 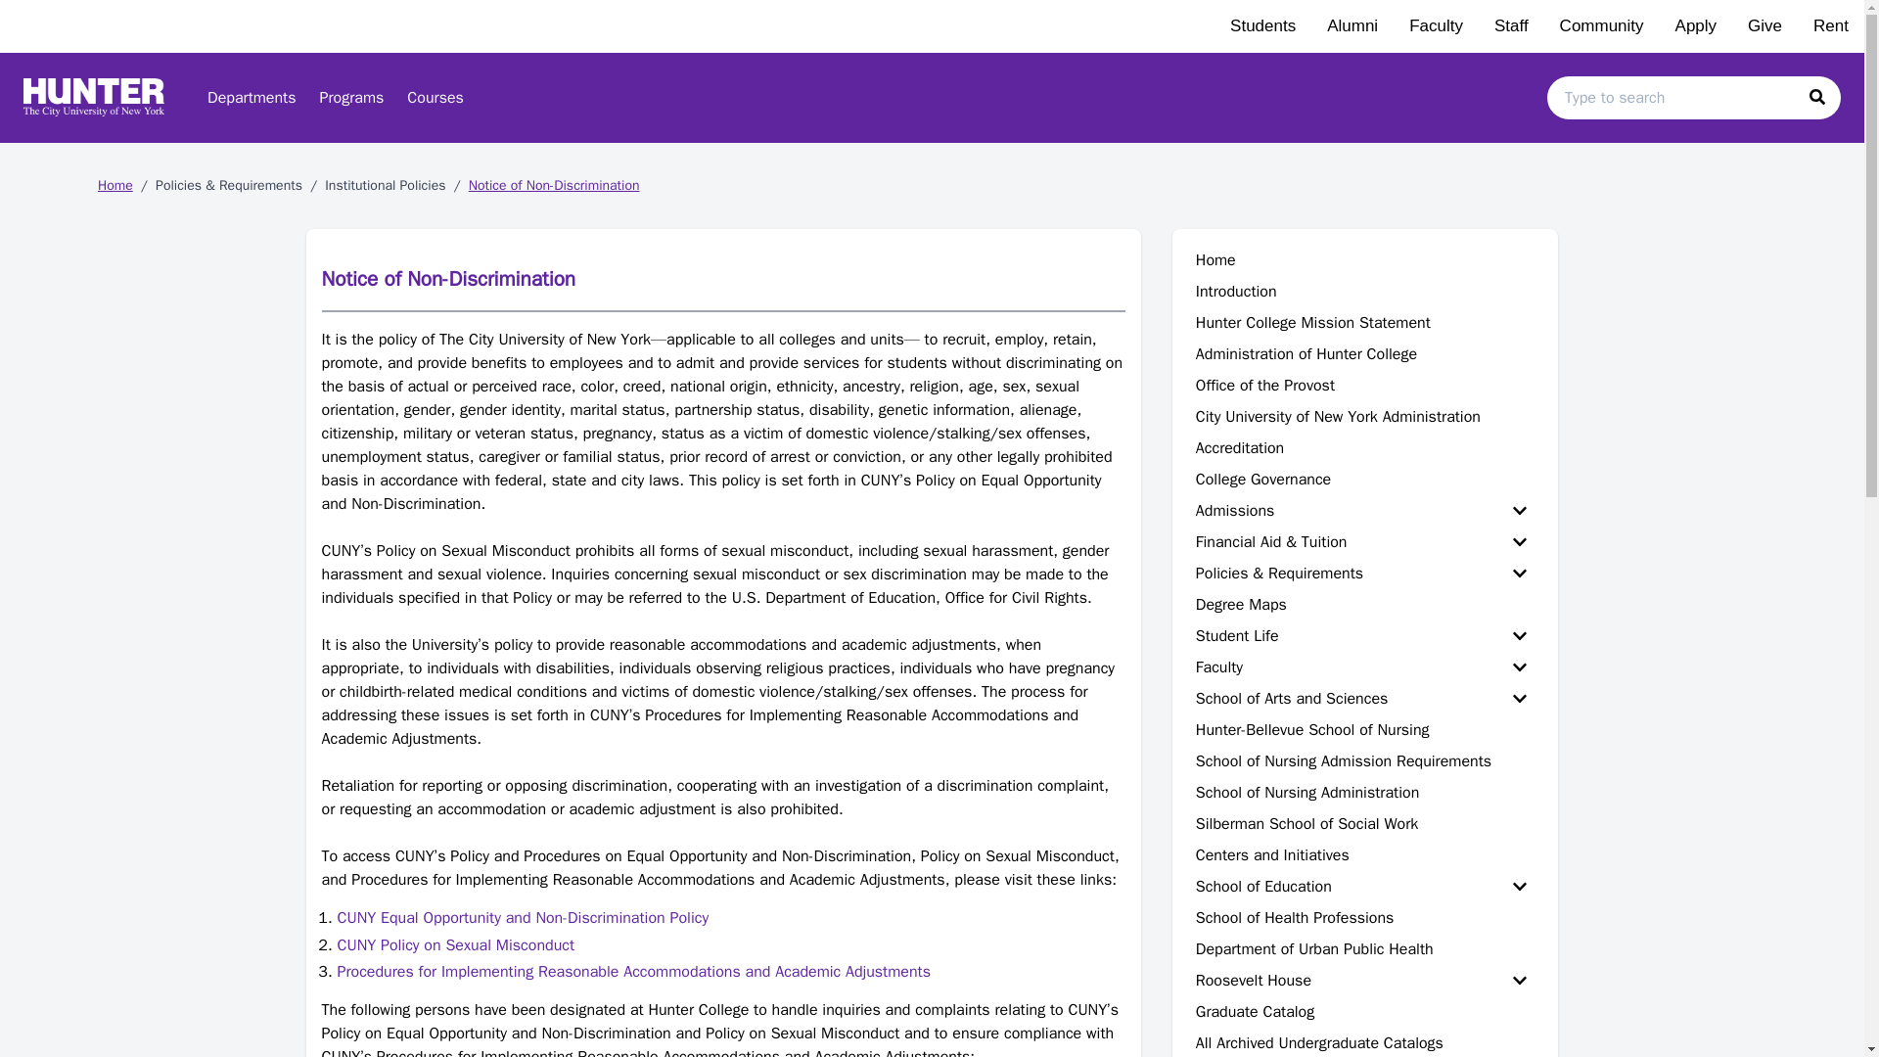 I want to click on Give, so click(x=1765, y=26).